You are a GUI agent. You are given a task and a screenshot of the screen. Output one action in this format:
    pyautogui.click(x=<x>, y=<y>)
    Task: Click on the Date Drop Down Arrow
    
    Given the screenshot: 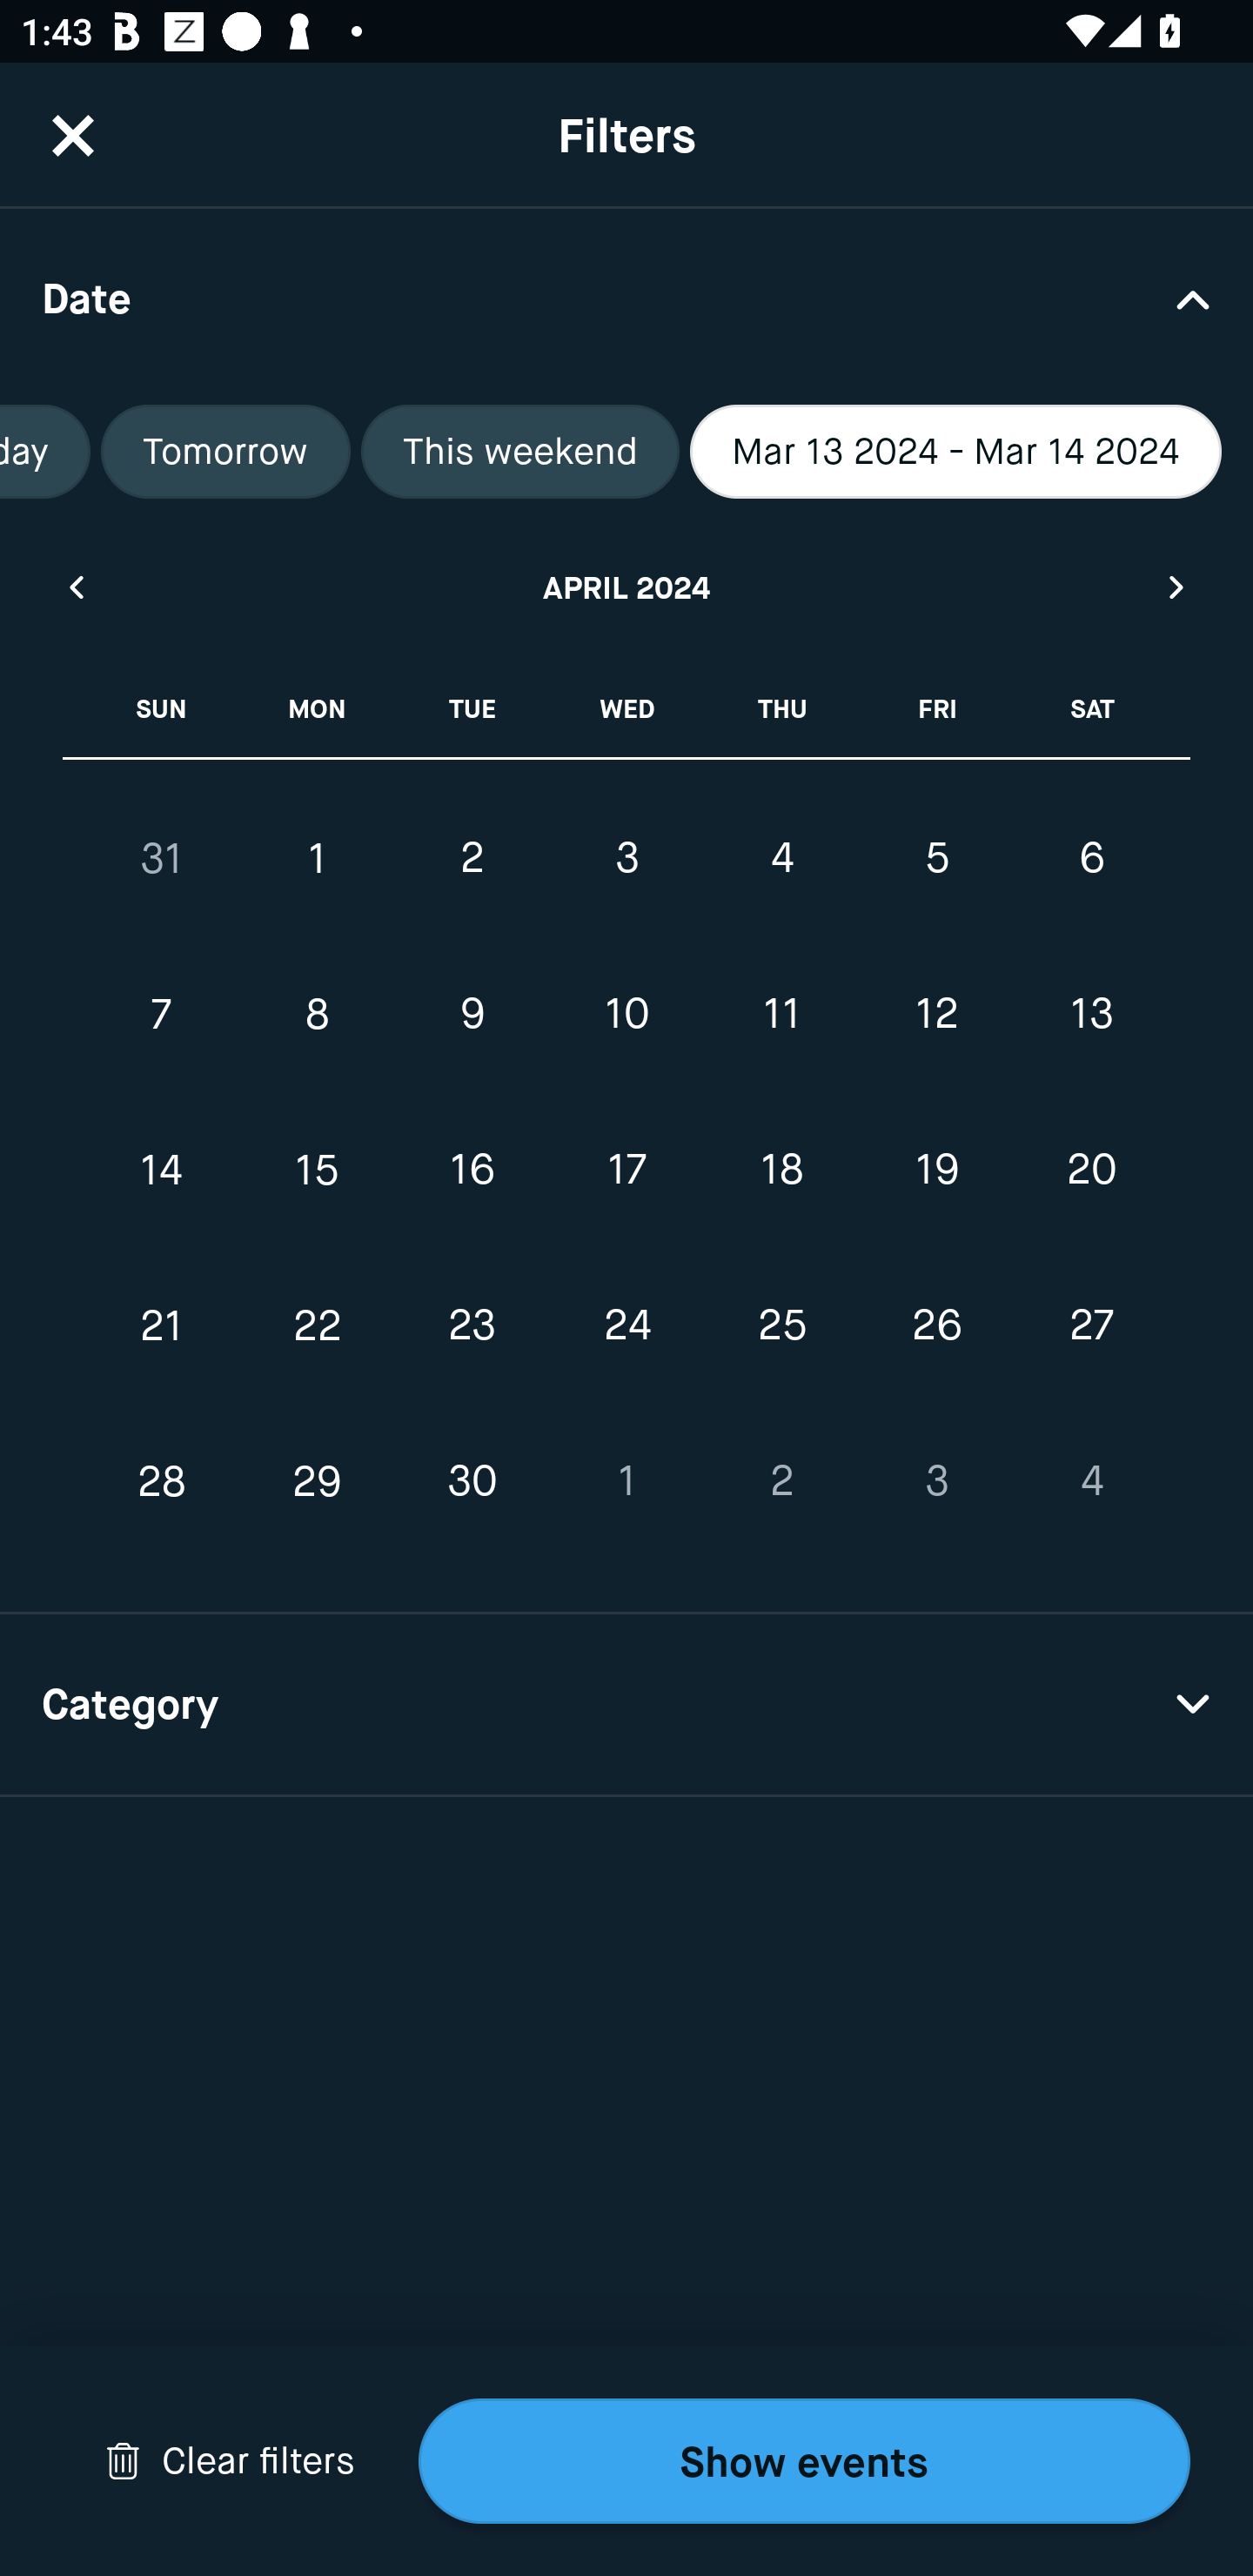 What is the action you would take?
    pyautogui.click(x=626, y=298)
    